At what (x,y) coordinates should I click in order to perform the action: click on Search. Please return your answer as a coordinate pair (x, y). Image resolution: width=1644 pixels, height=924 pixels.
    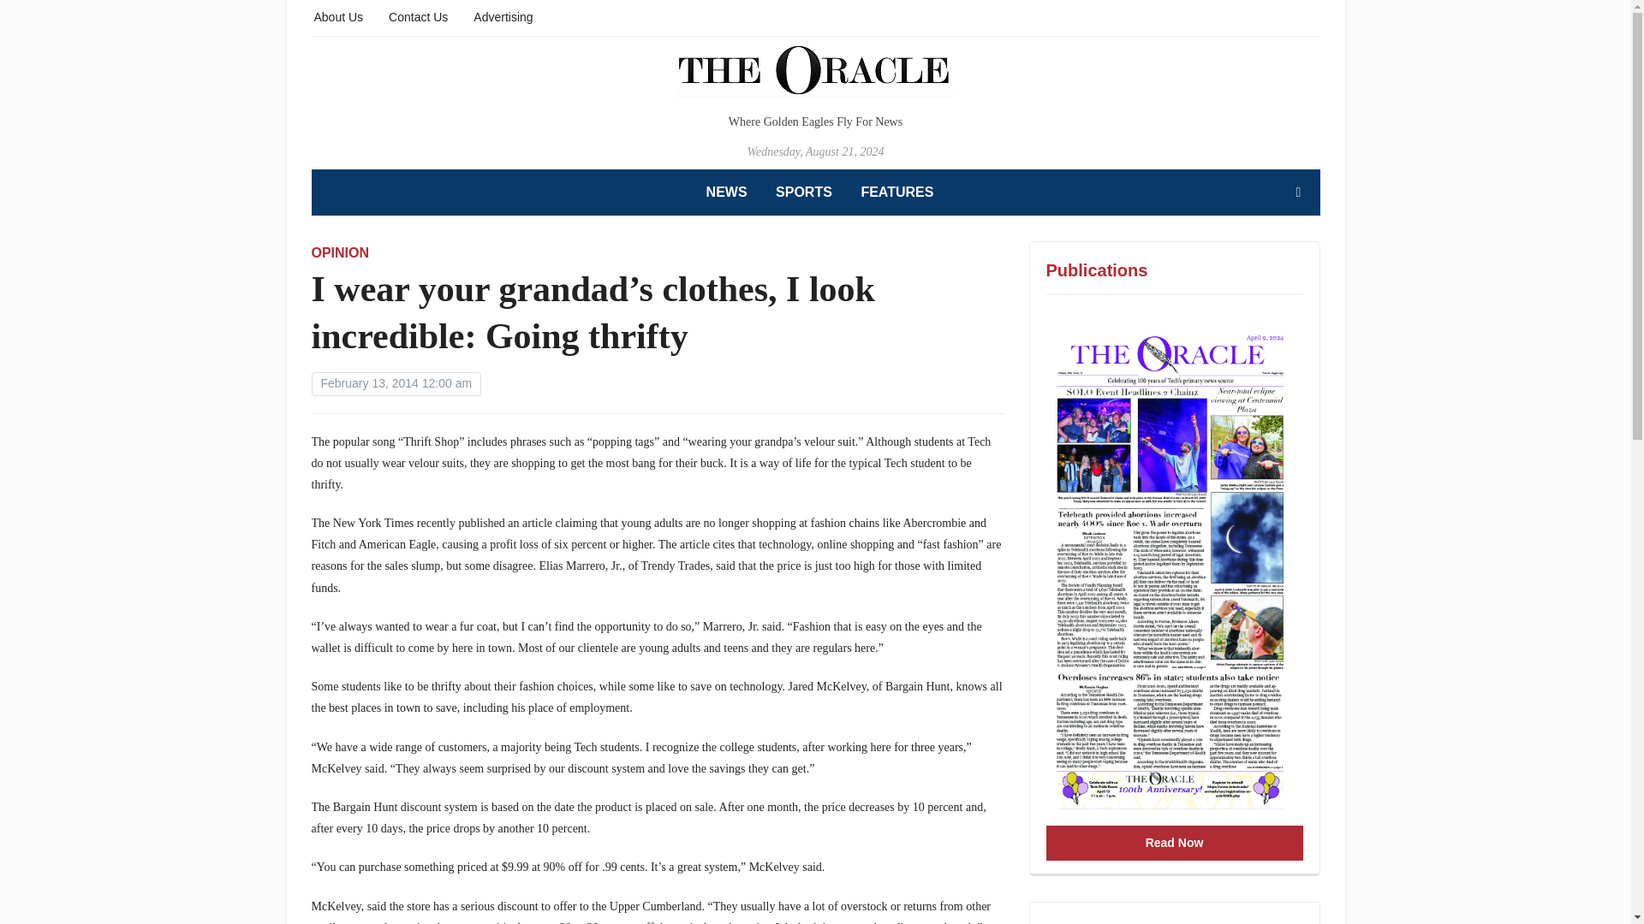
    Looking at the image, I should click on (1298, 192).